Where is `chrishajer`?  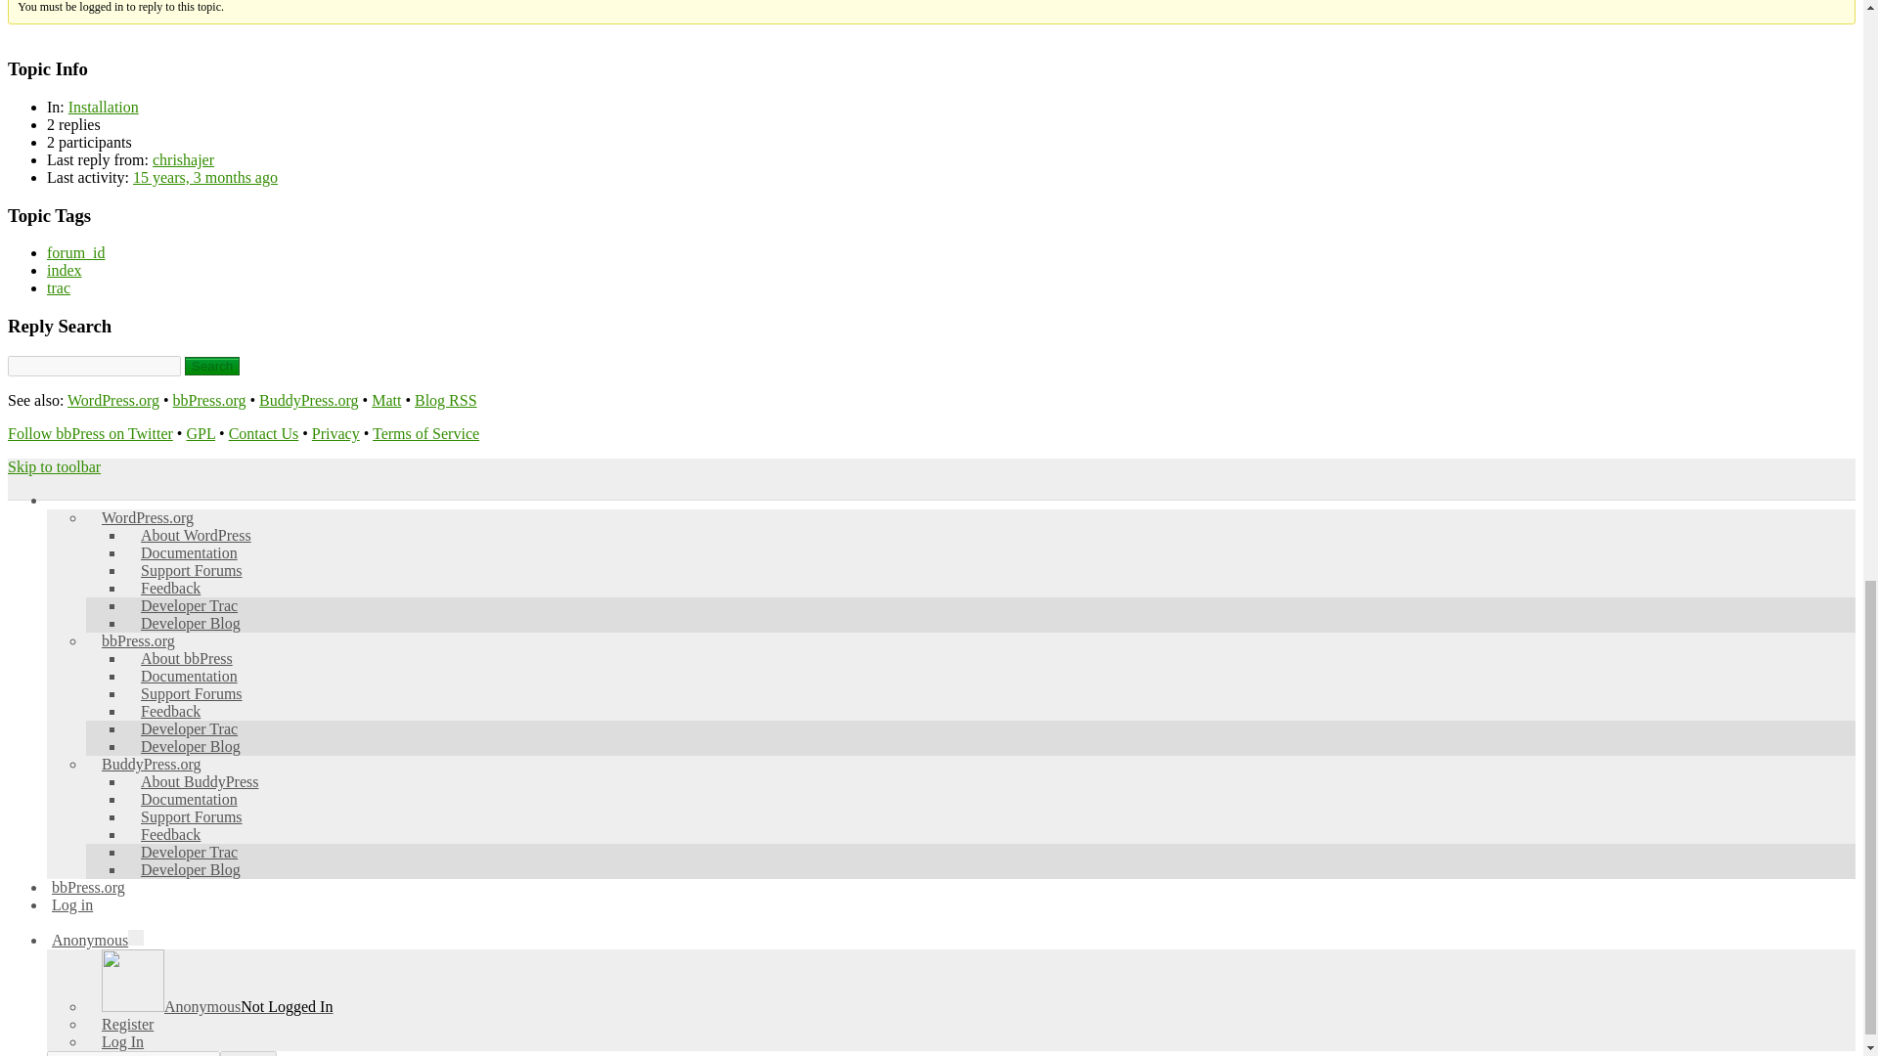 chrishajer is located at coordinates (182, 159).